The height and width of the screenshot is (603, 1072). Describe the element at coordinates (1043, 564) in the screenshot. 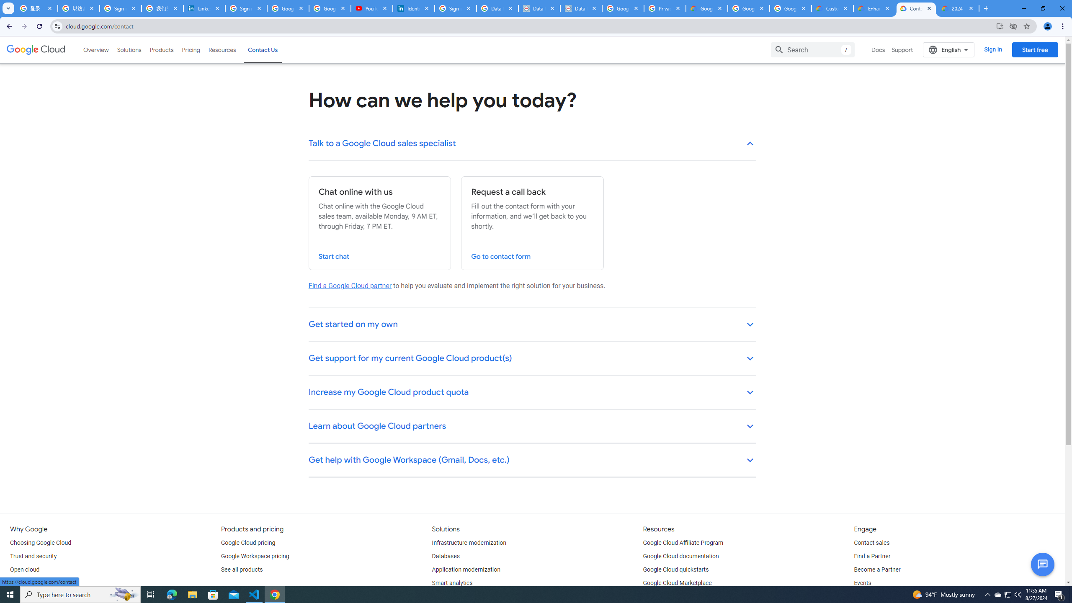

I see `Button to activate chat` at that location.